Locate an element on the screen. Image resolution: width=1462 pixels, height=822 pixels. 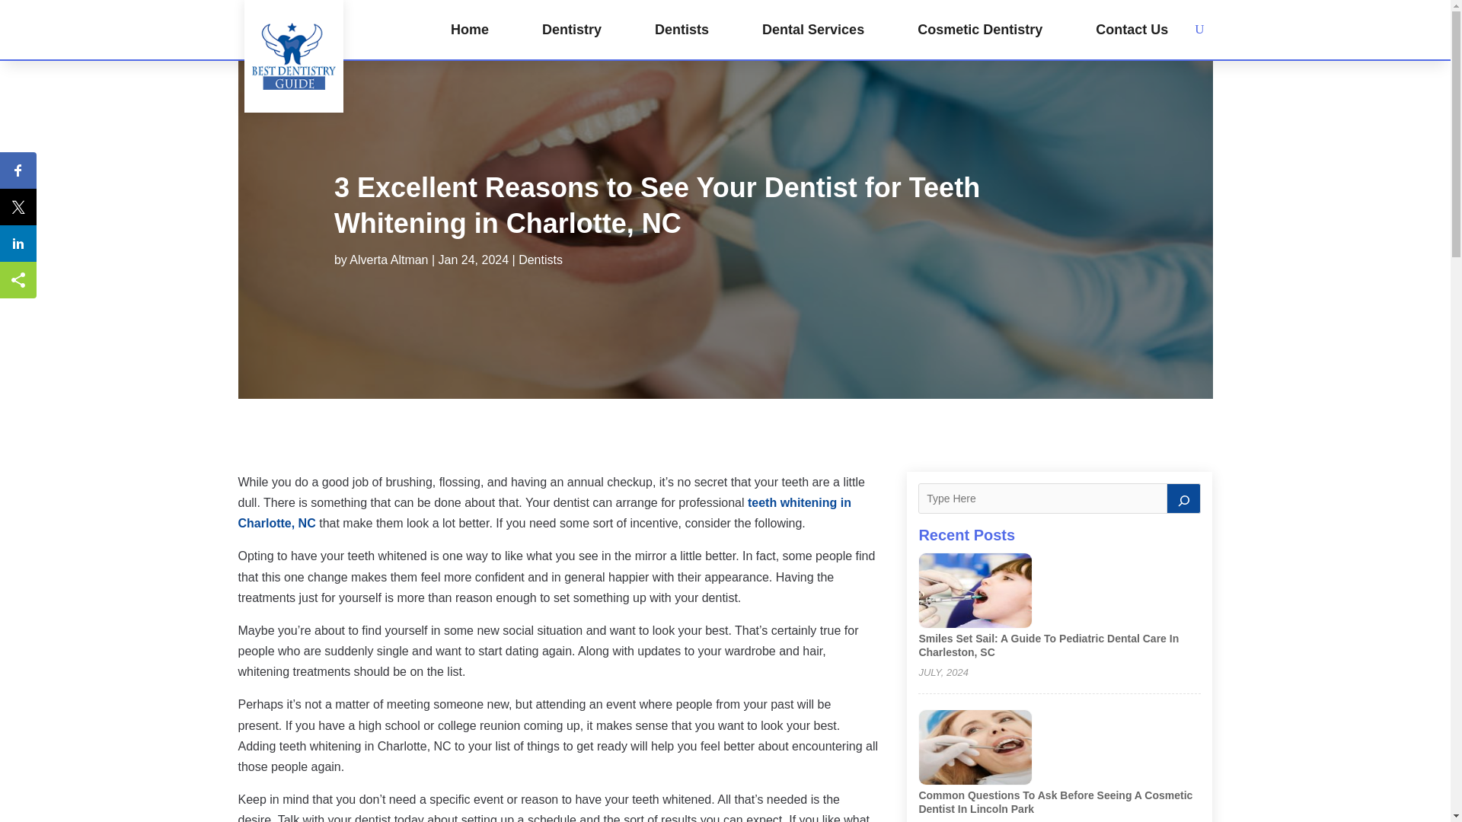
Cosmetic Dentistry is located at coordinates (979, 29).